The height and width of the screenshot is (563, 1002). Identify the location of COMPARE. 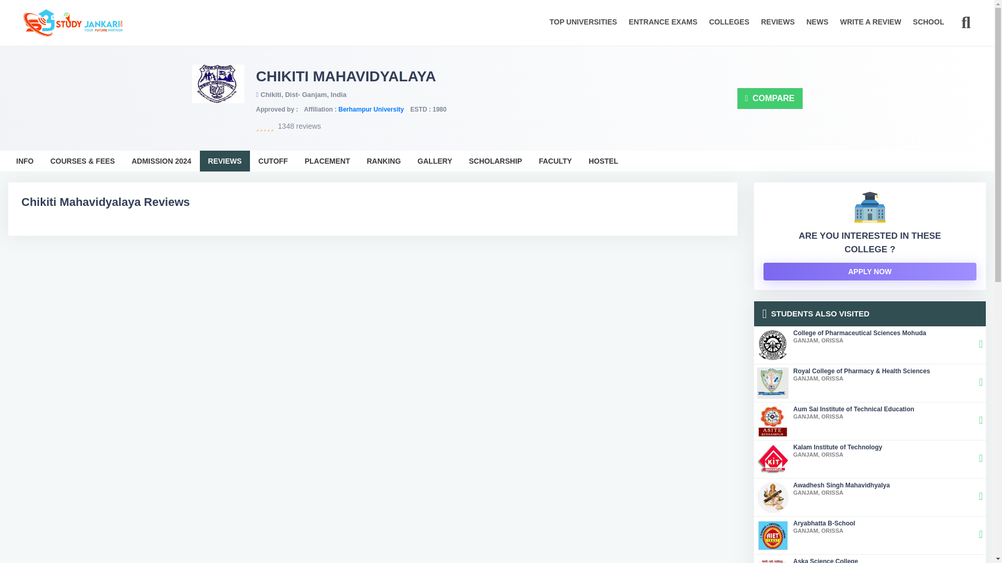
(770, 98).